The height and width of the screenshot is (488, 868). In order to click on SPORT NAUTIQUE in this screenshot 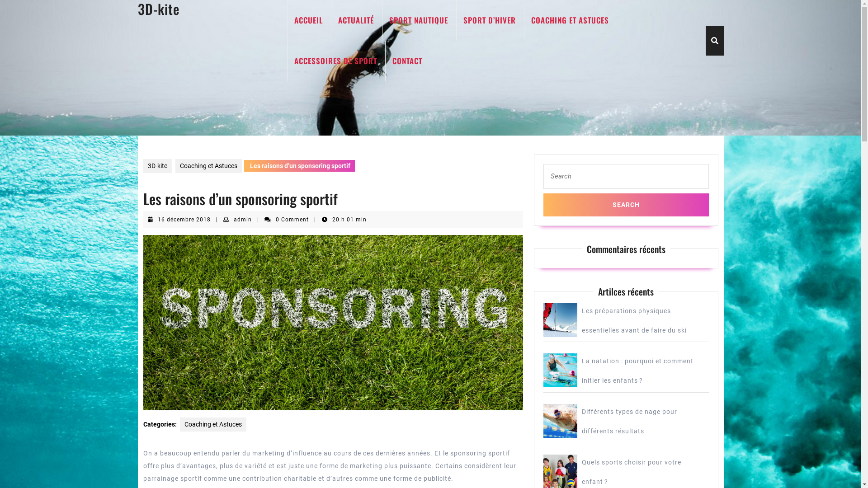, I will do `click(418, 20)`.